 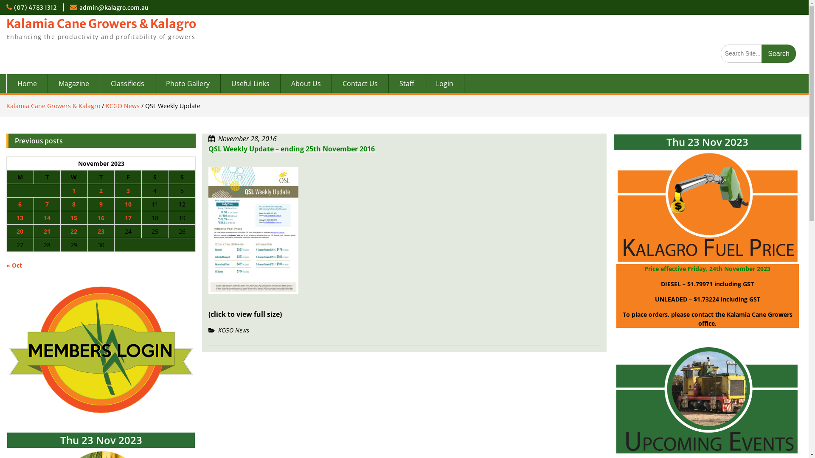 What do you see at coordinates (128, 84) in the screenshot?
I see `Classifieds` at bounding box center [128, 84].